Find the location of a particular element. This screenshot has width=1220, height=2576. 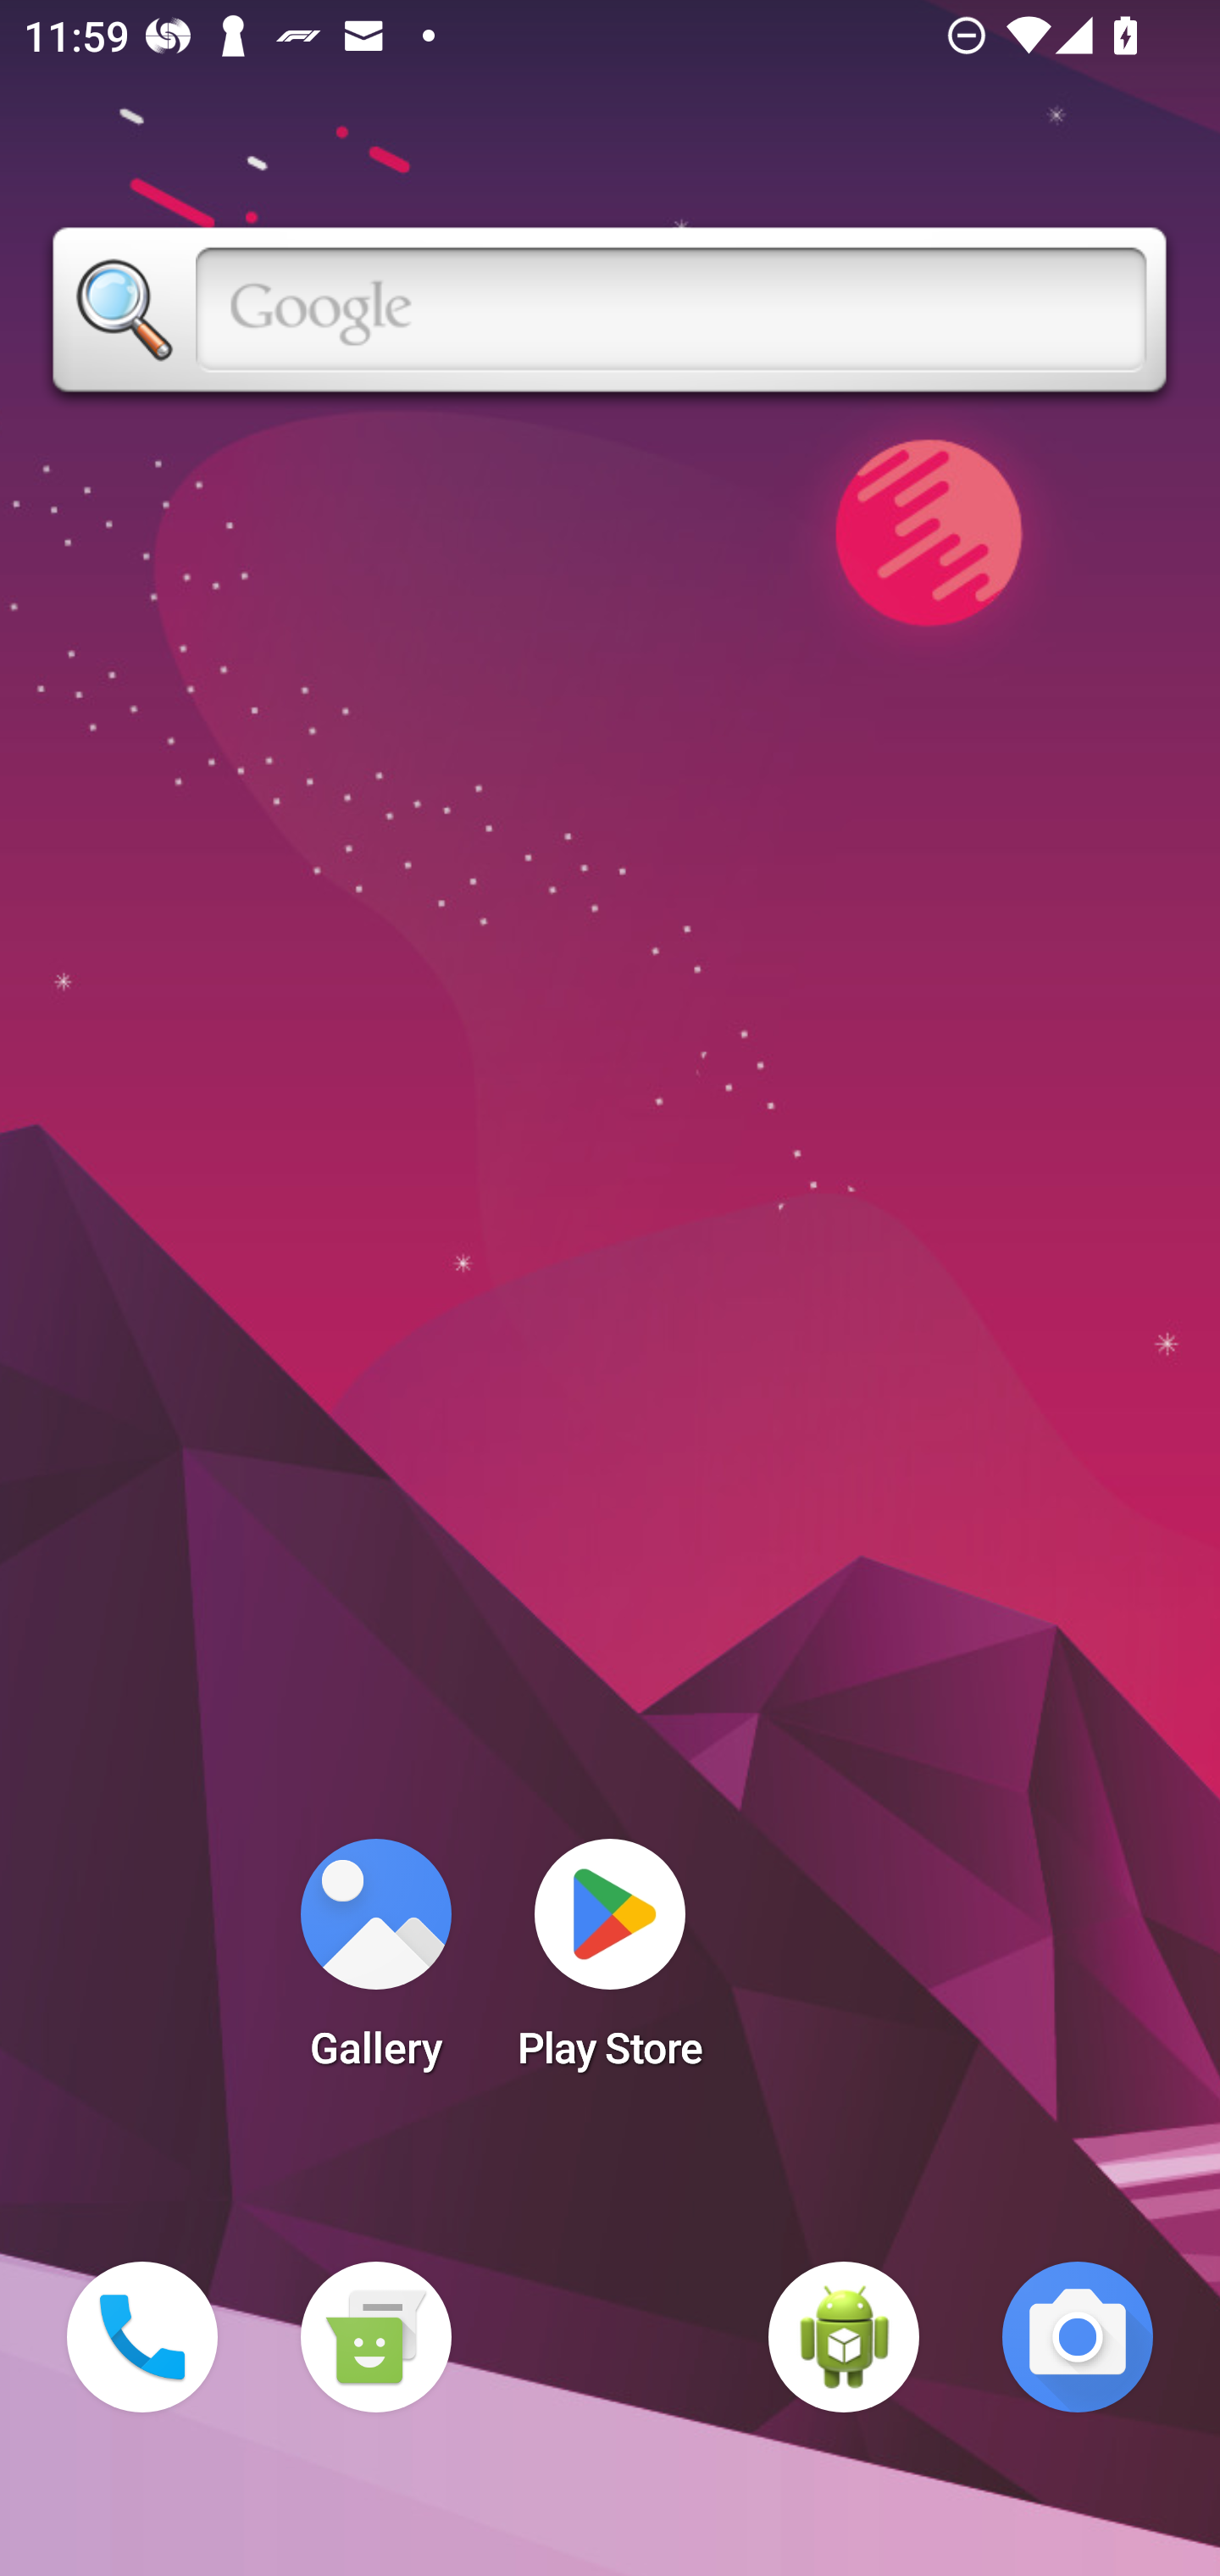

Play Store is located at coordinates (610, 1964).